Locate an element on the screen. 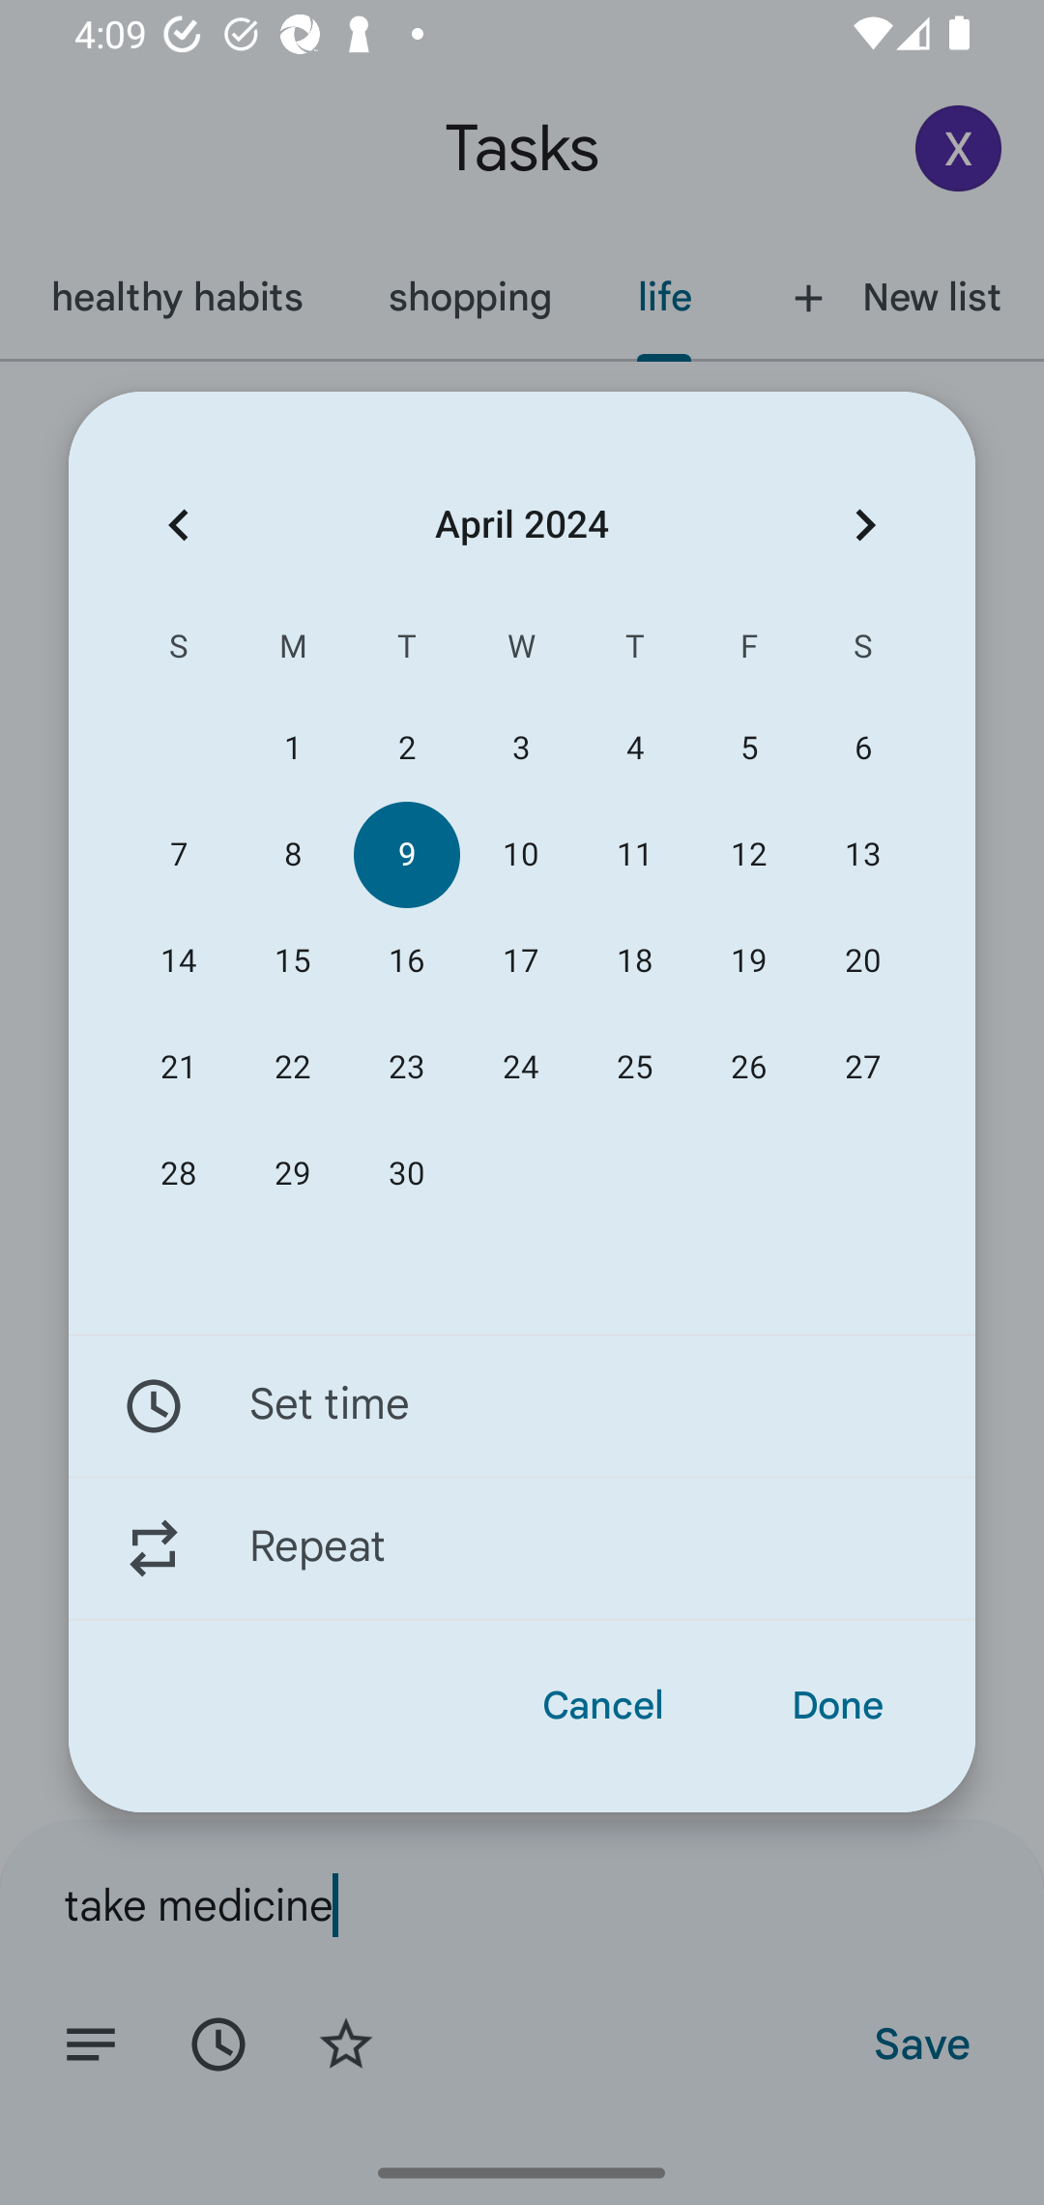  Cancel is located at coordinates (603, 1706).